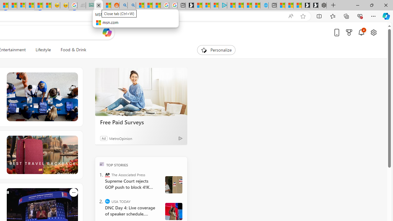 The image size is (393, 221). I want to click on USA TODAY, so click(107, 201).